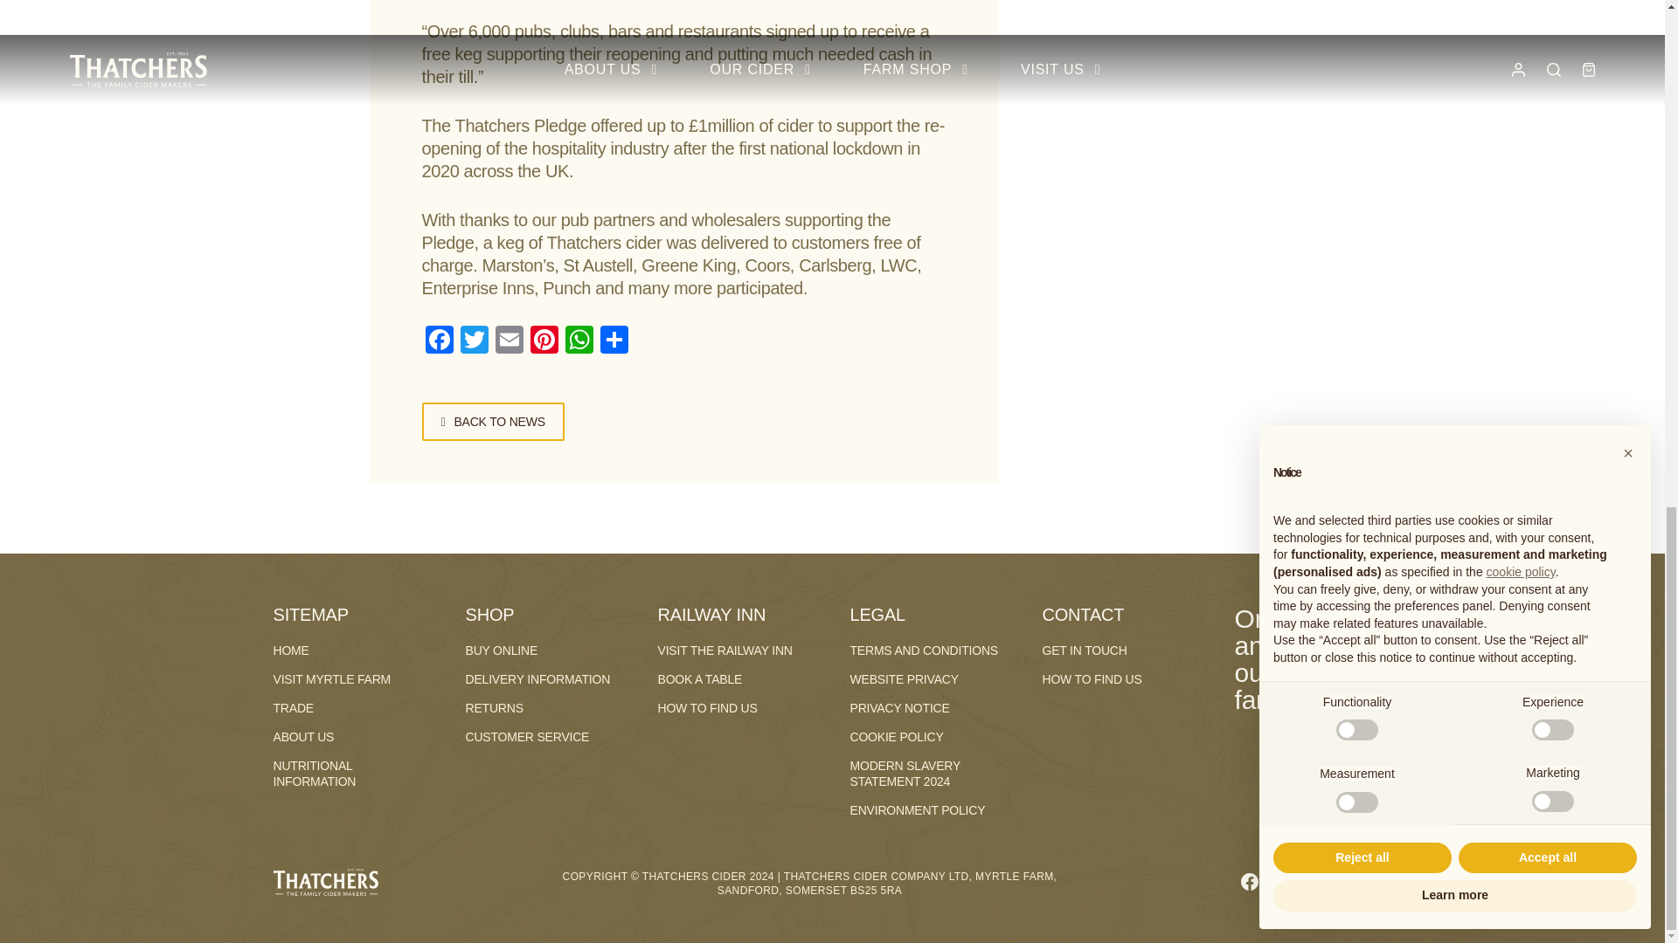  I want to click on Pinterest, so click(544, 341).